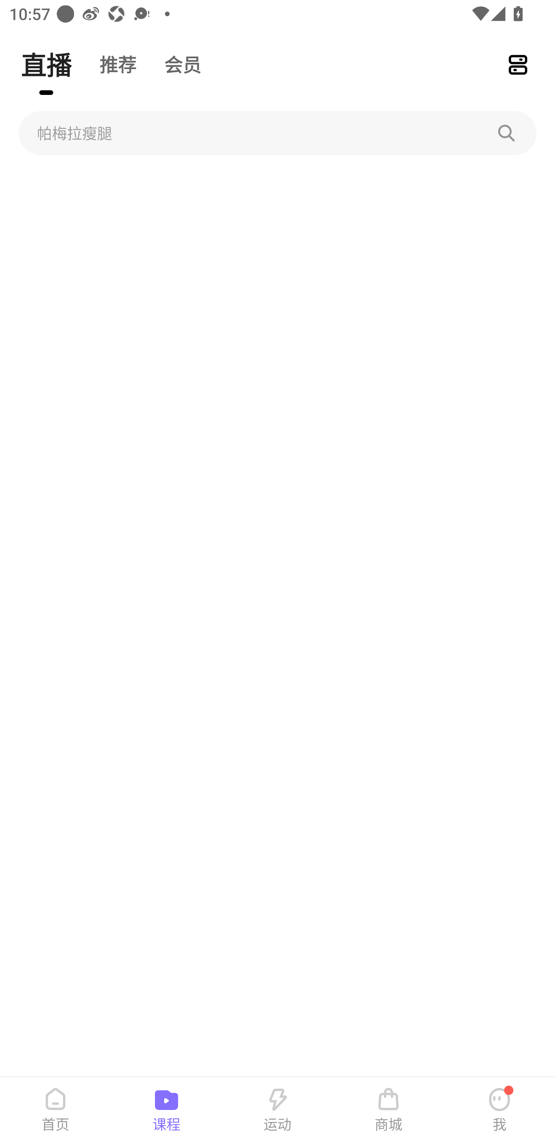  Describe the element at coordinates (388, 1110) in the screenshot. I see `商城` at that location.